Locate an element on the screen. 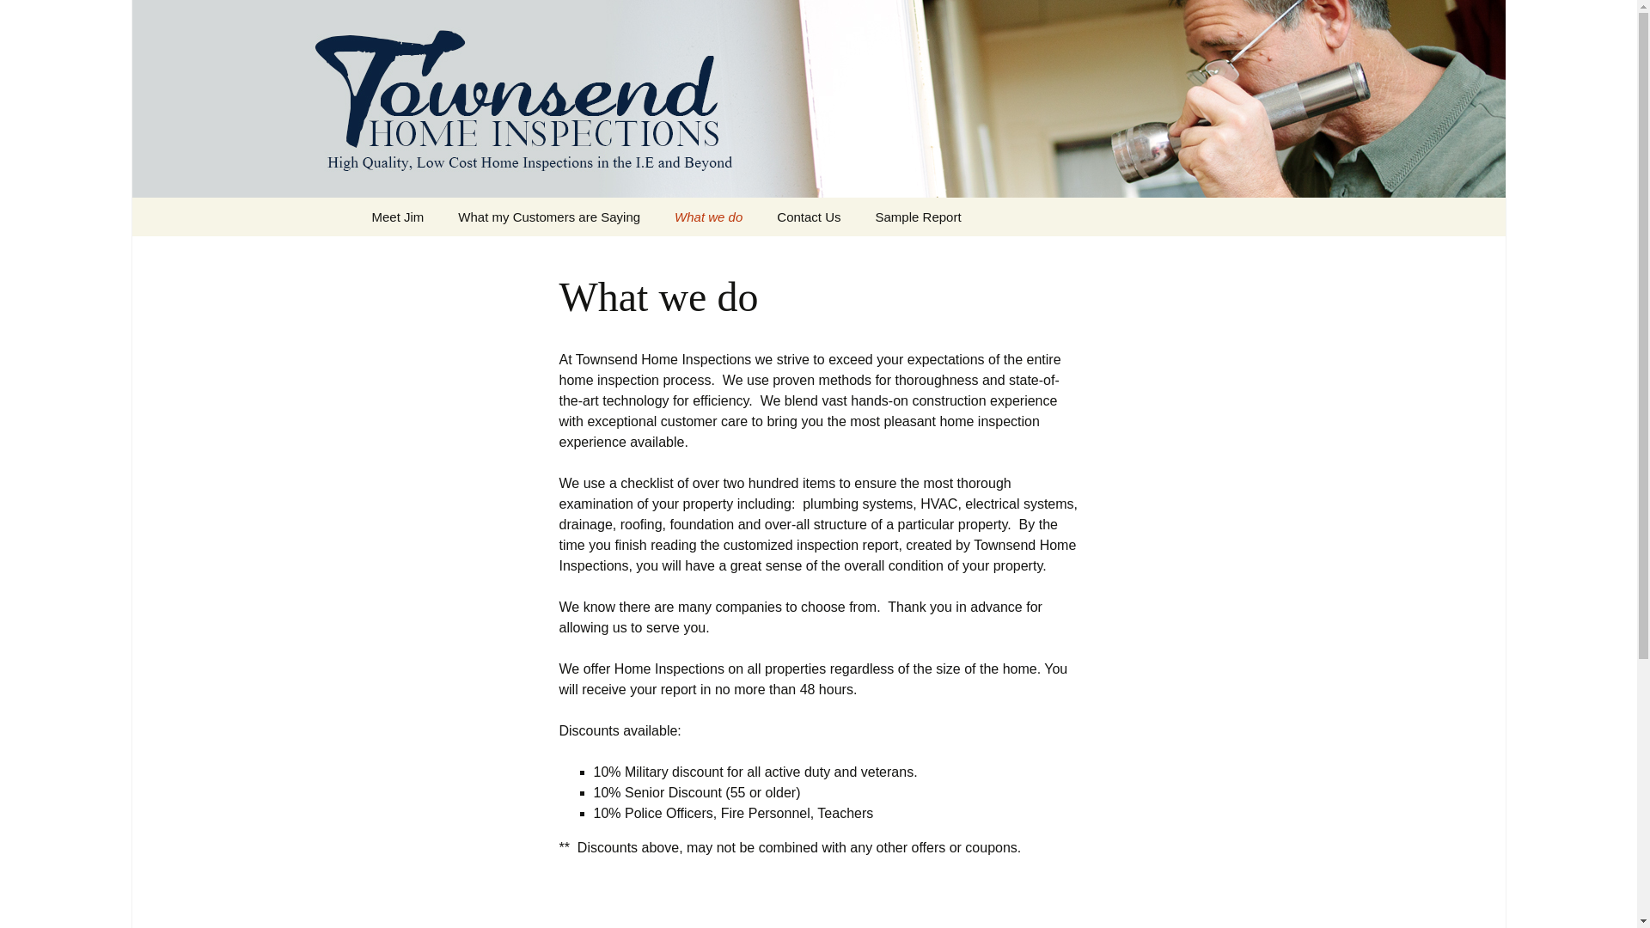 The width and height of the screenshot is (1650, 928). What my Customers are Saying is located at coordinates (548, 217).